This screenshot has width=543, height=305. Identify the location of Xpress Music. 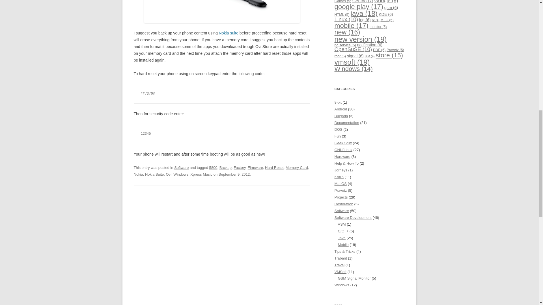
(201, 175).